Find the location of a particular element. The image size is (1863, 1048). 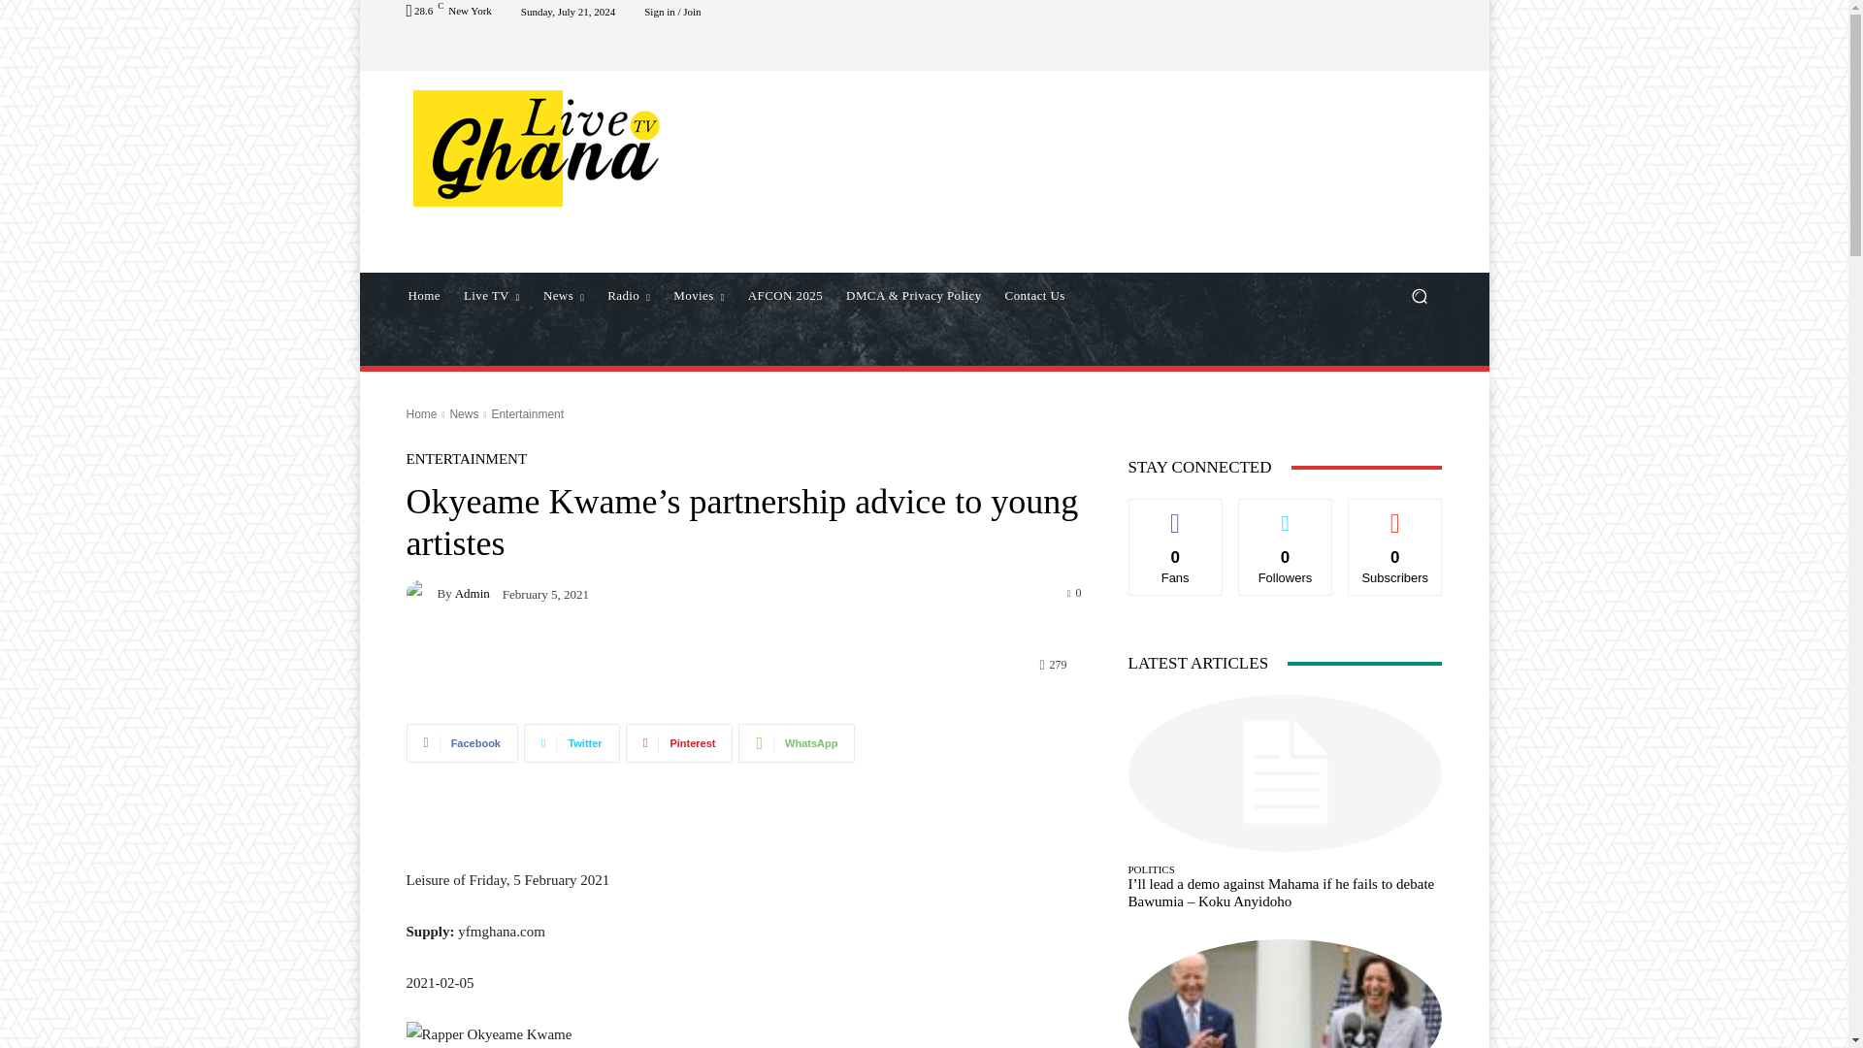

admin is located at coordinates (421, 593).